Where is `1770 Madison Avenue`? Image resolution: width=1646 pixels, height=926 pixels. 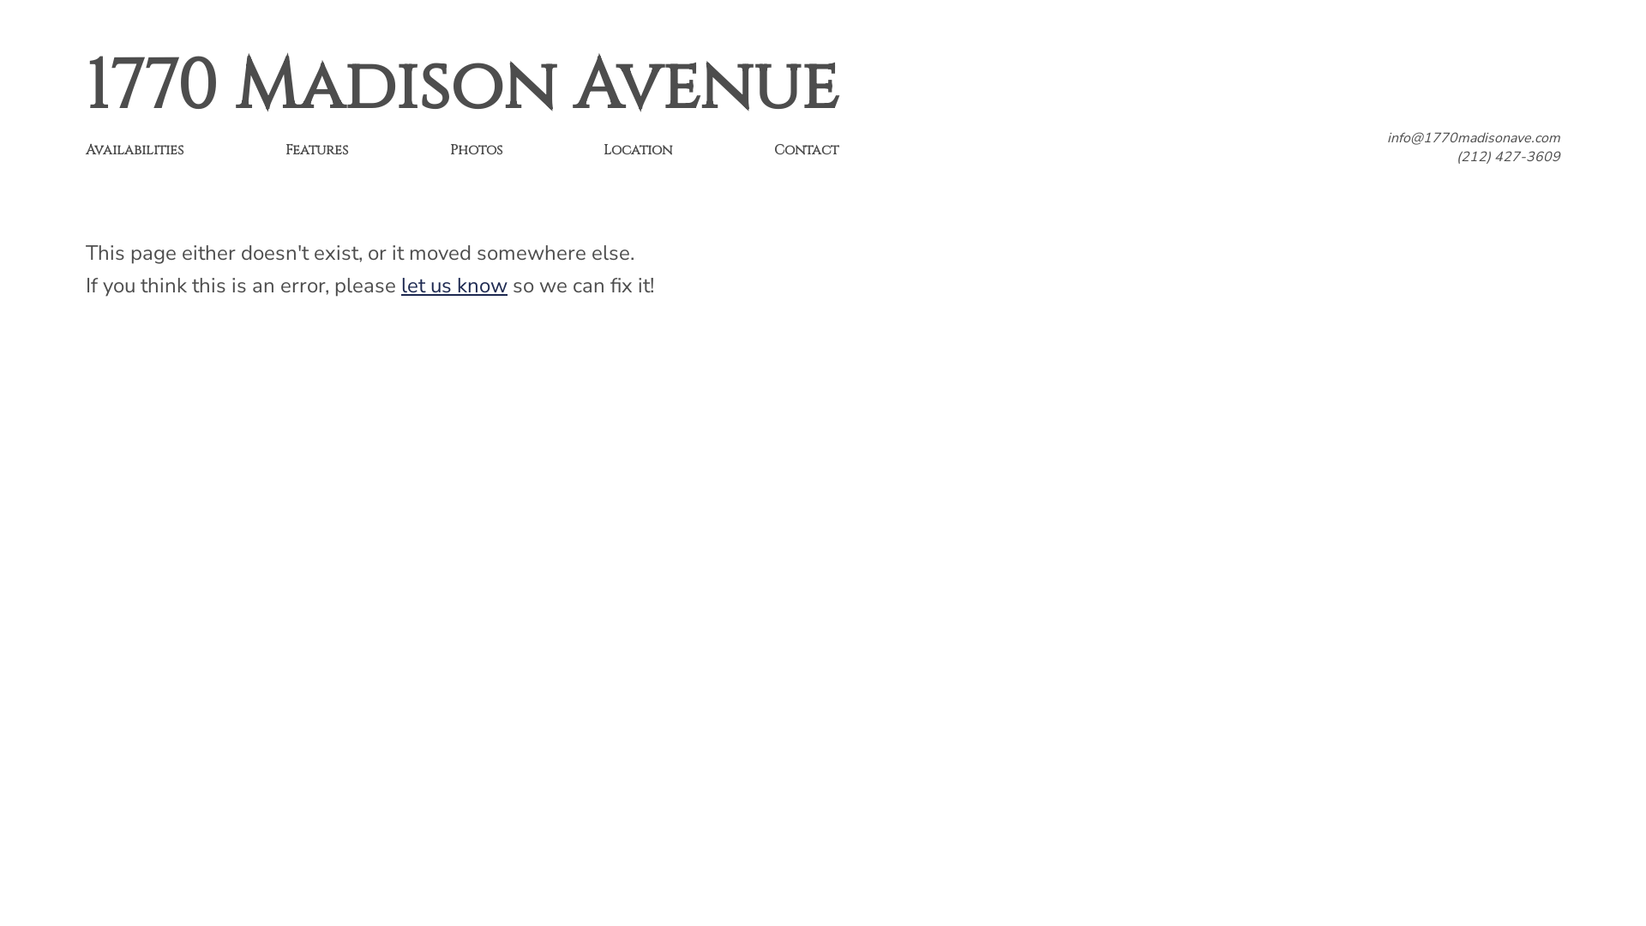
1770 Madison Avenue is located at coordinates (462, 87).